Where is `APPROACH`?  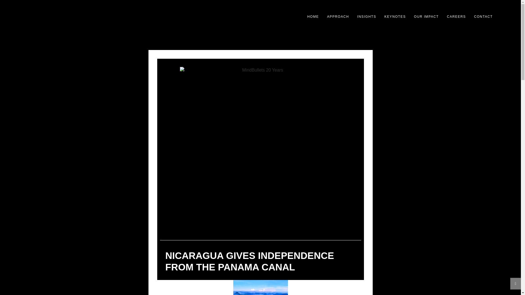
APPROACH is located at coordinates (338, 16).